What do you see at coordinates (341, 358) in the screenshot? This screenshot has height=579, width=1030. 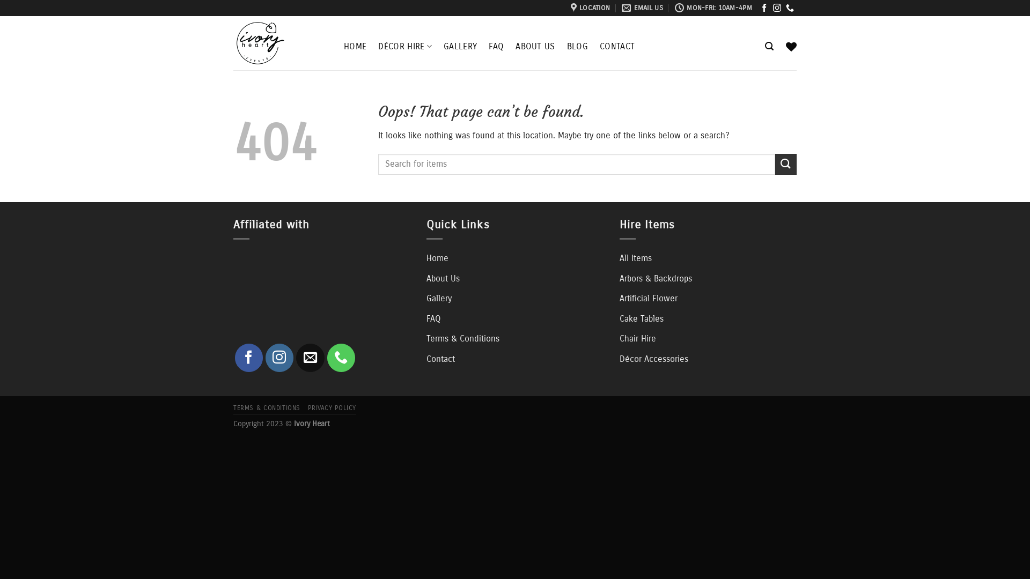 I see `Call us` at bounding box center [341, 358].